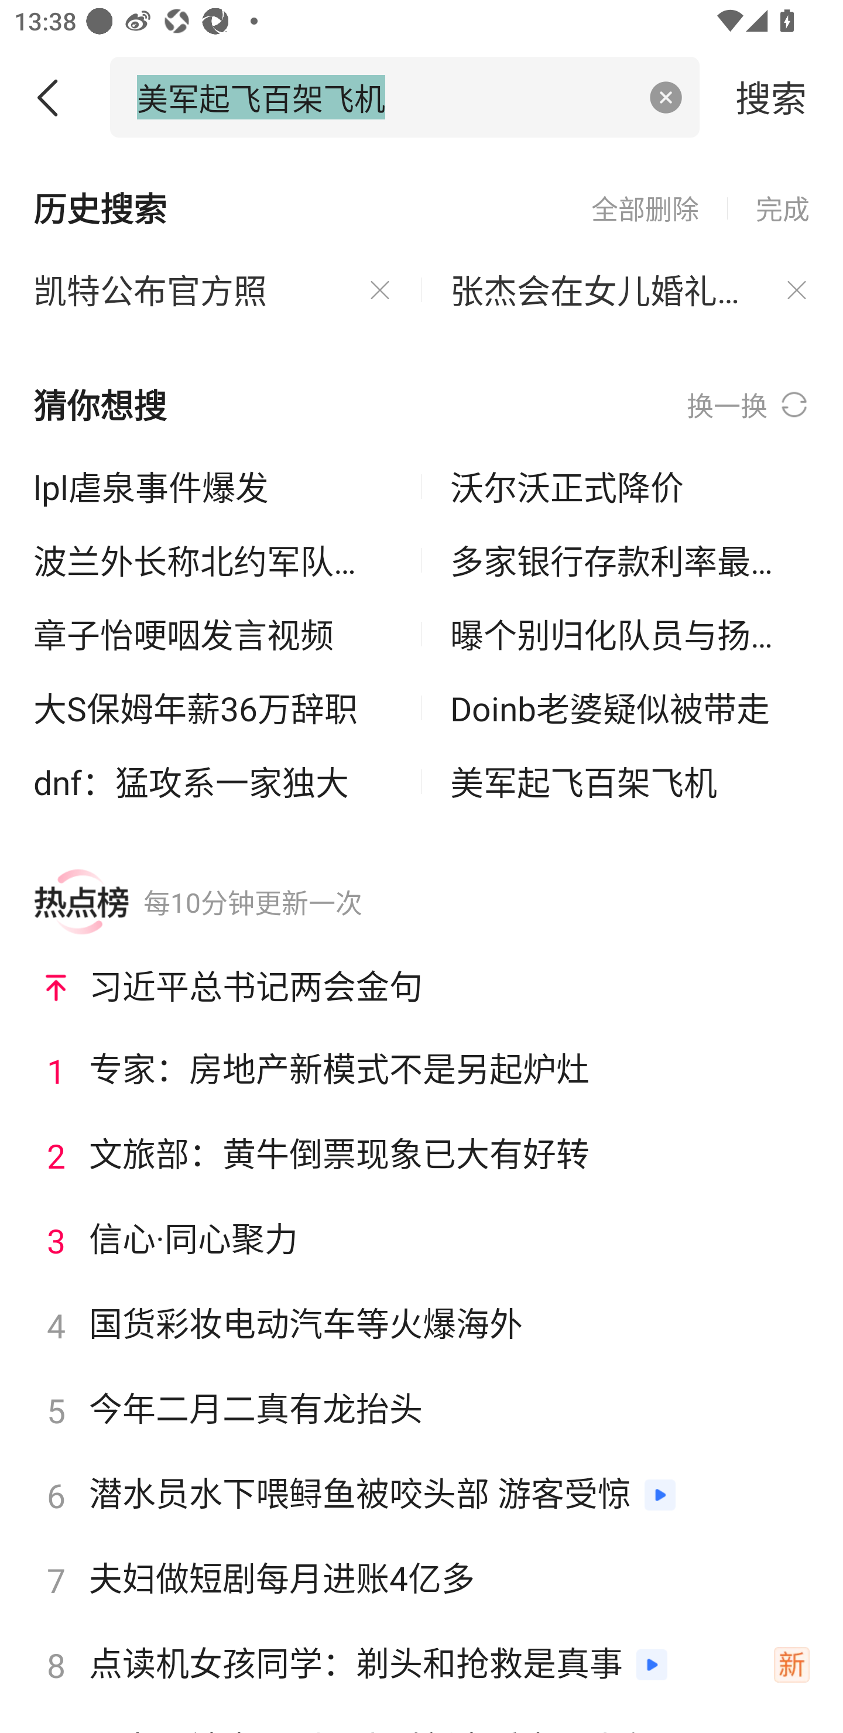 Image resolution: width=843 pixels, height=1733 pixels. I want to click on 张杰会在女儿婚礼上唱三生三世, so click(629, 290).